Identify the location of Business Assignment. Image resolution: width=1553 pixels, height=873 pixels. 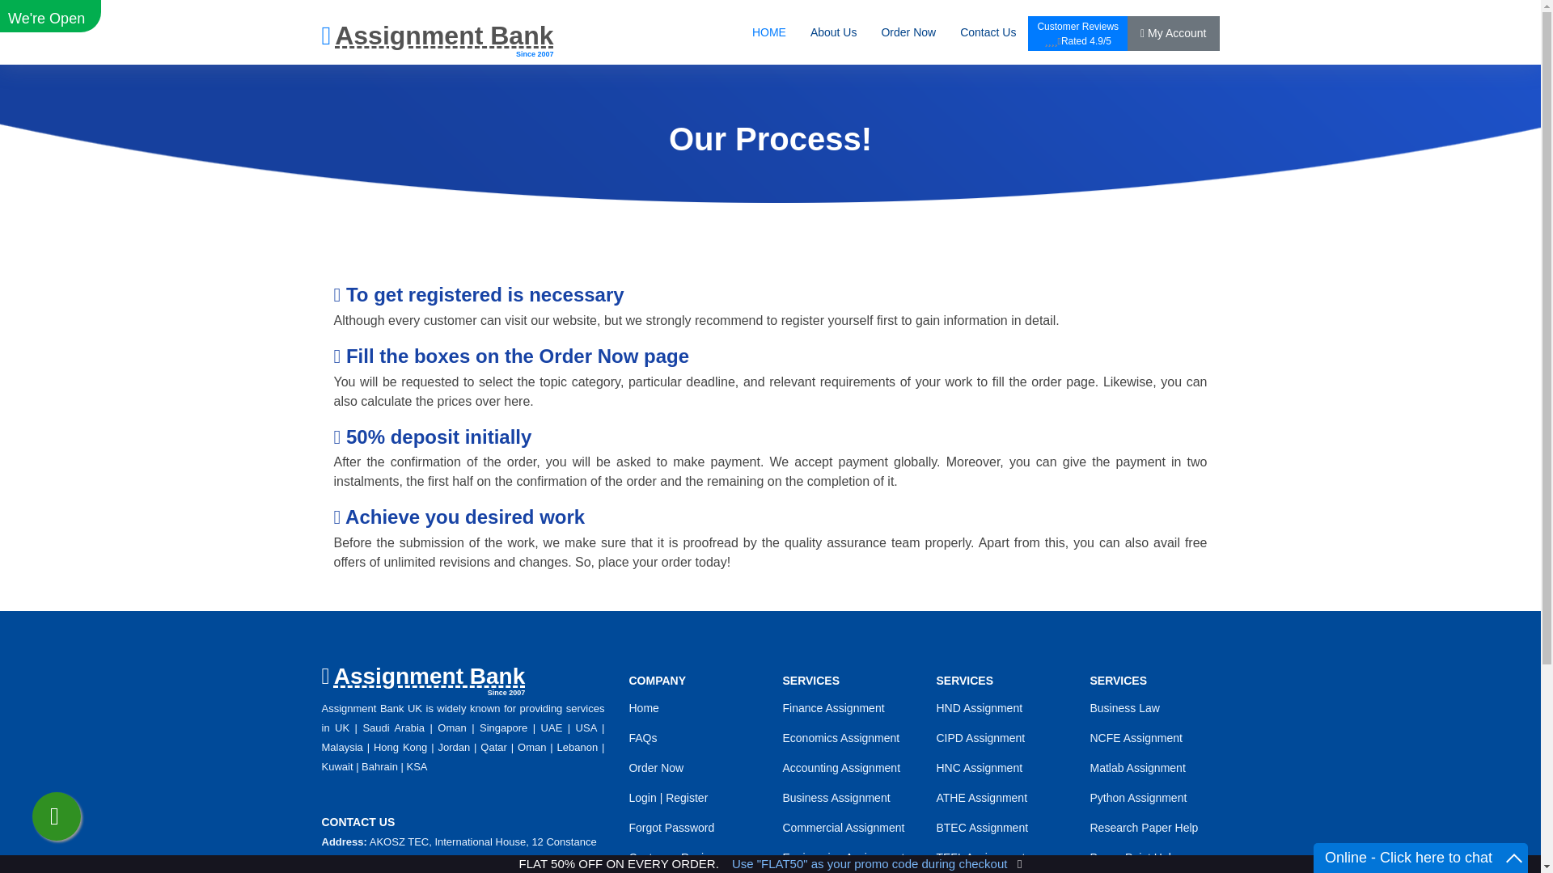
(833, 708).